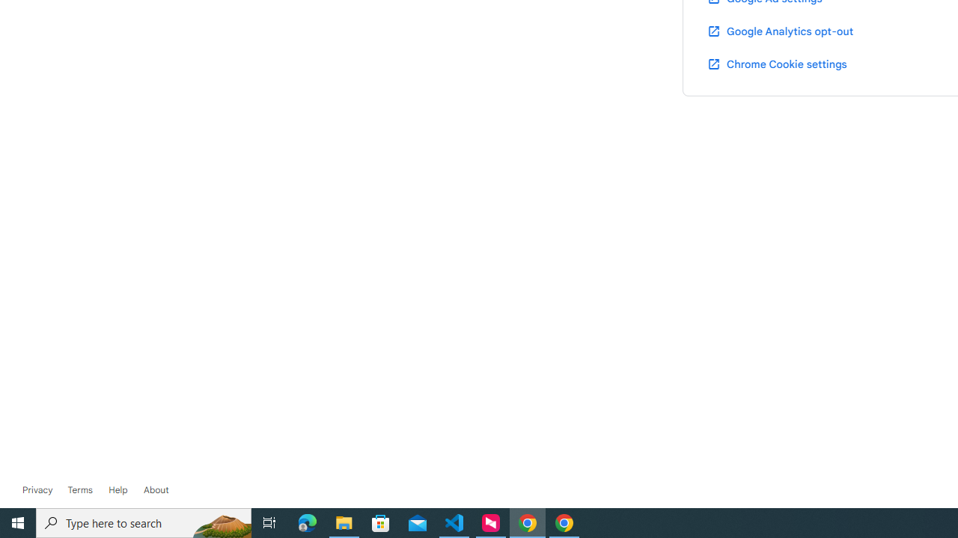 The height and width of the screenshot is (538, 958). I want to click on Learn more about Google Account, so click(156, 490).